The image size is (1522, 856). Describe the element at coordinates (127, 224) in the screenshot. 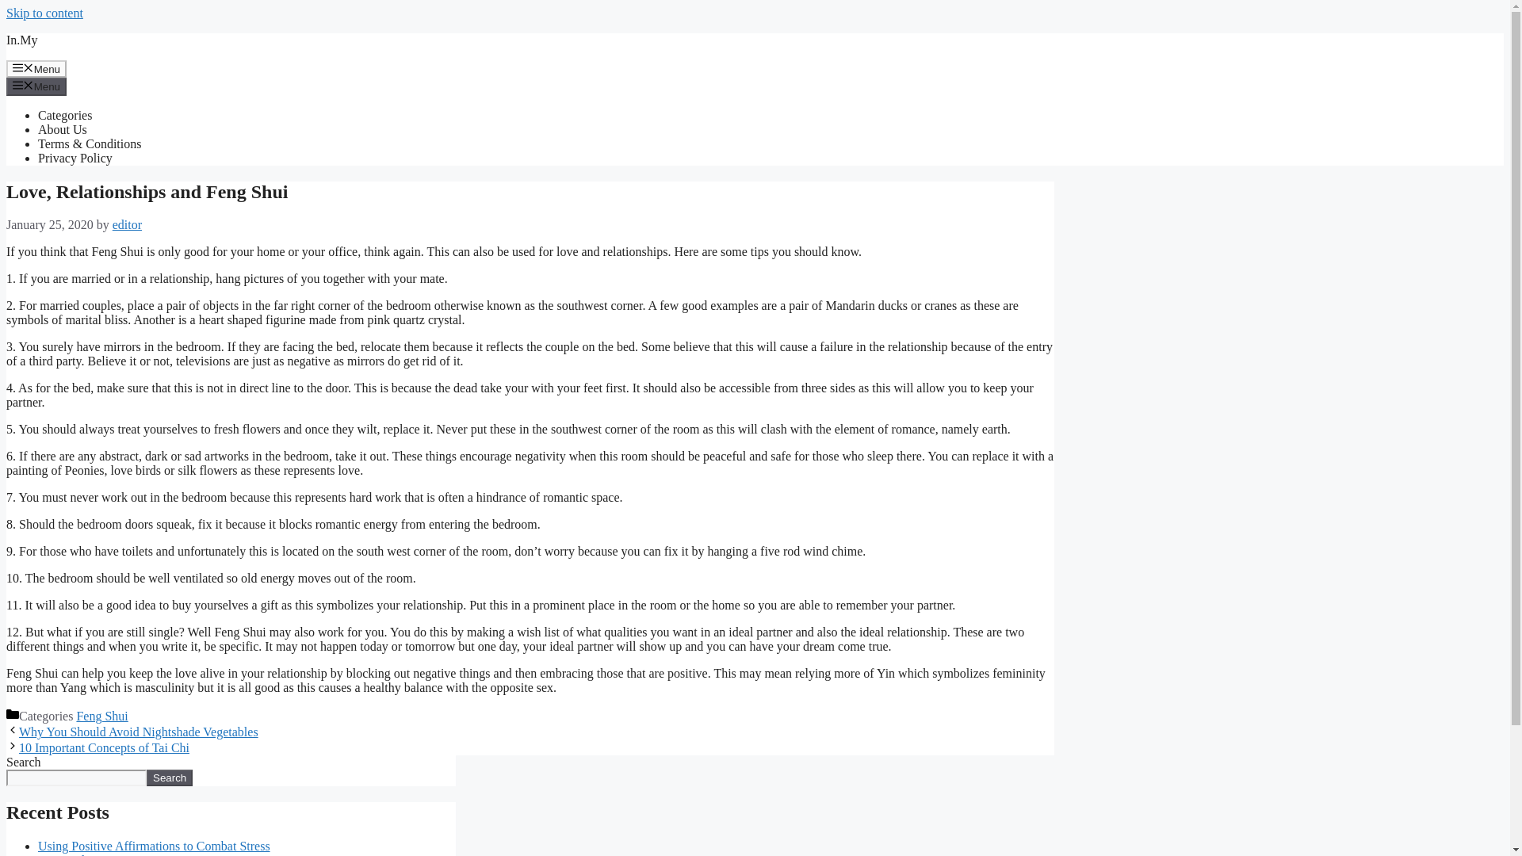

I see `editor` at that location.